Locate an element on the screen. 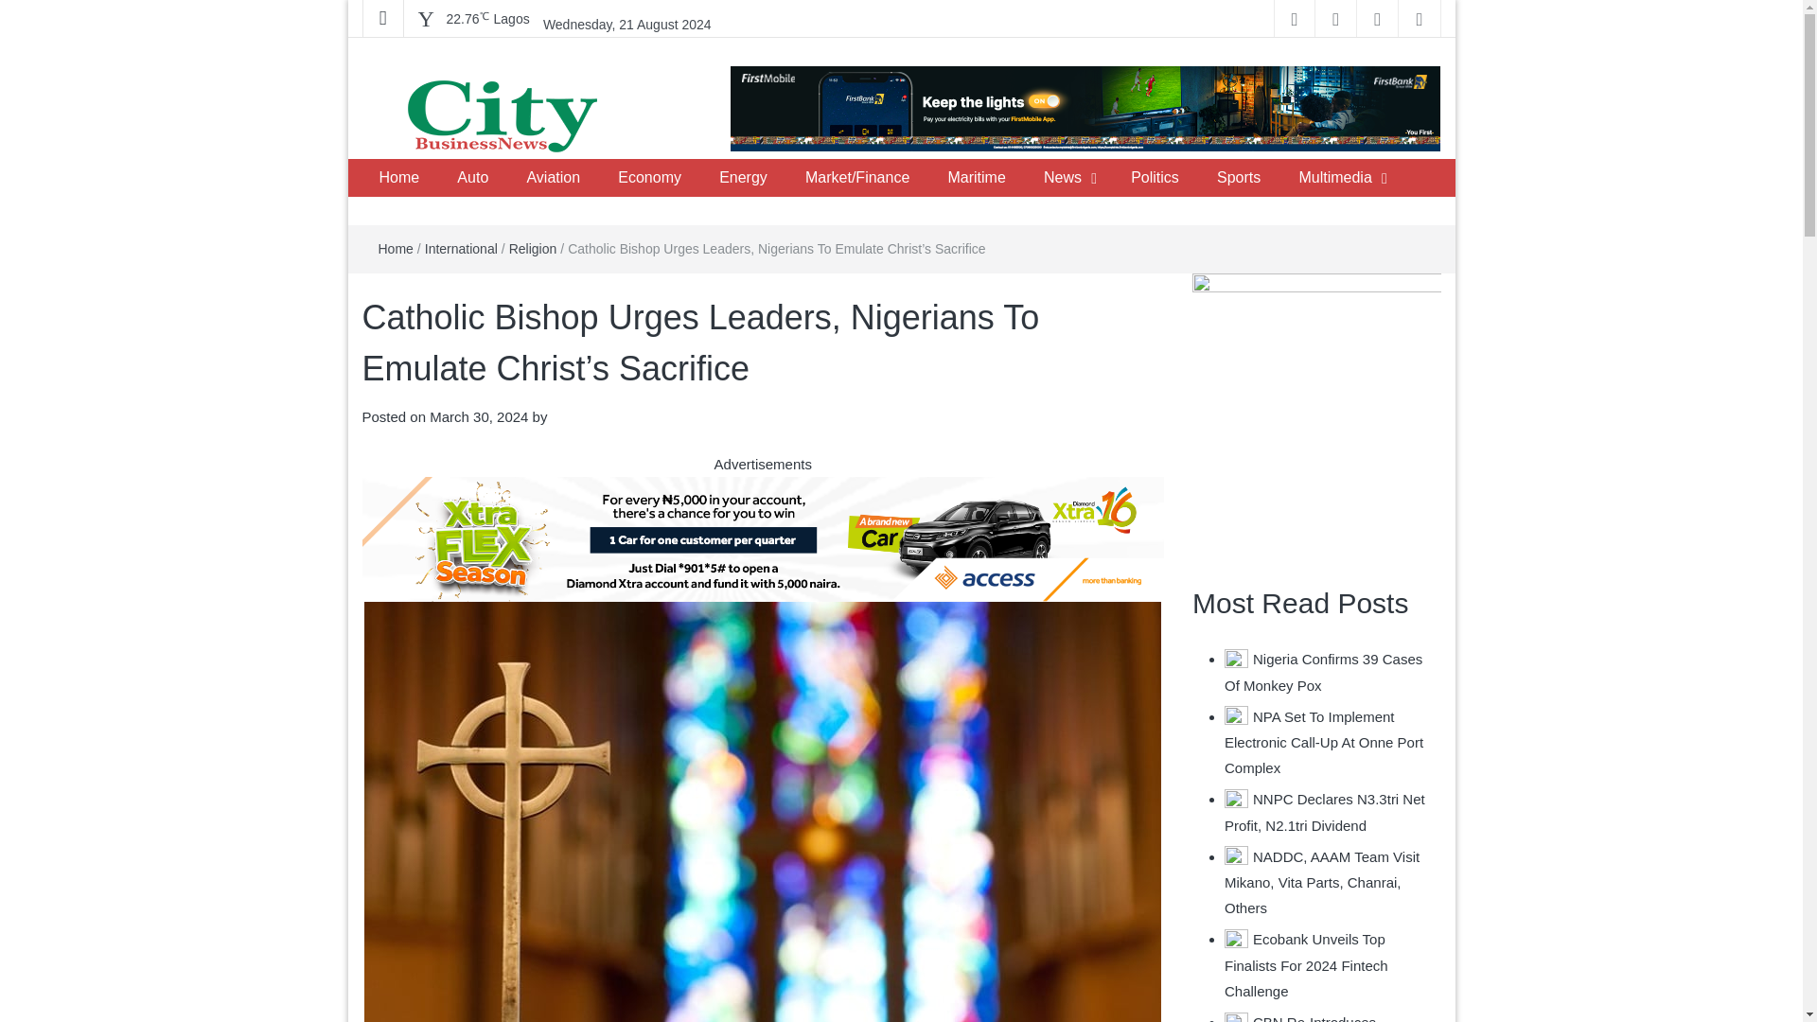 The height and width of the screenshot is (1022, 1817). Clouds is located at coordinates (488, 19).